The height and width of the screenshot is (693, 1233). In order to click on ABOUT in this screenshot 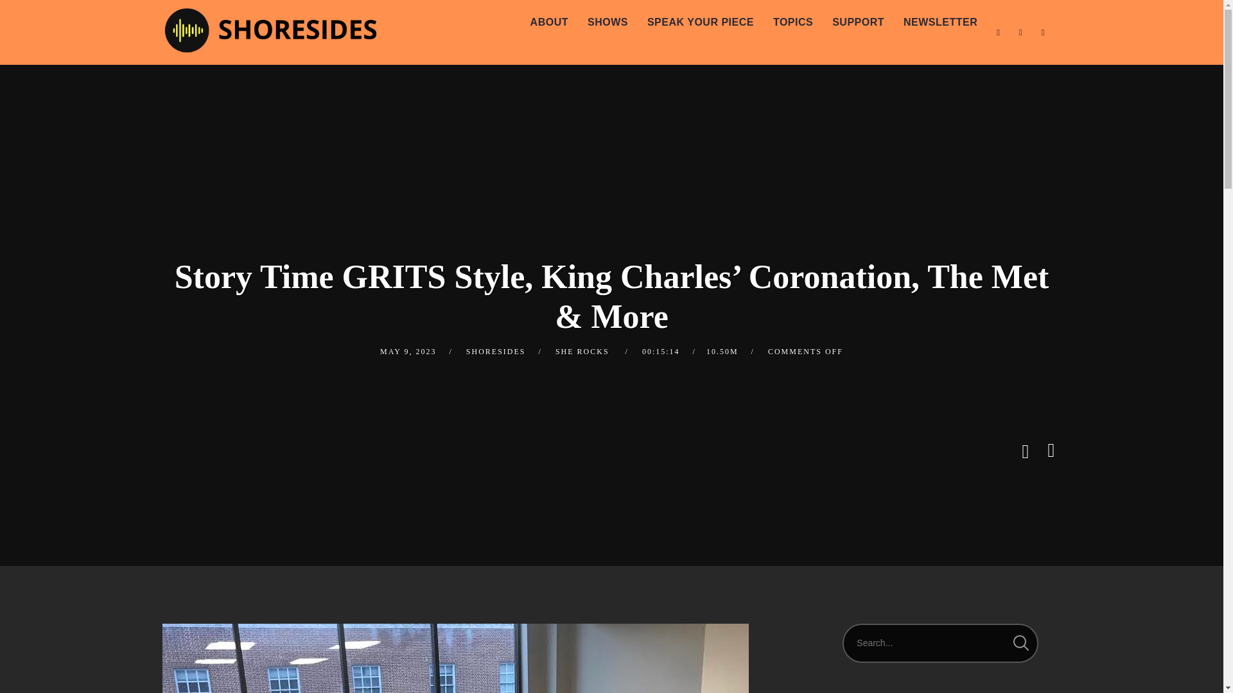, I will do `click(549, 22)`.